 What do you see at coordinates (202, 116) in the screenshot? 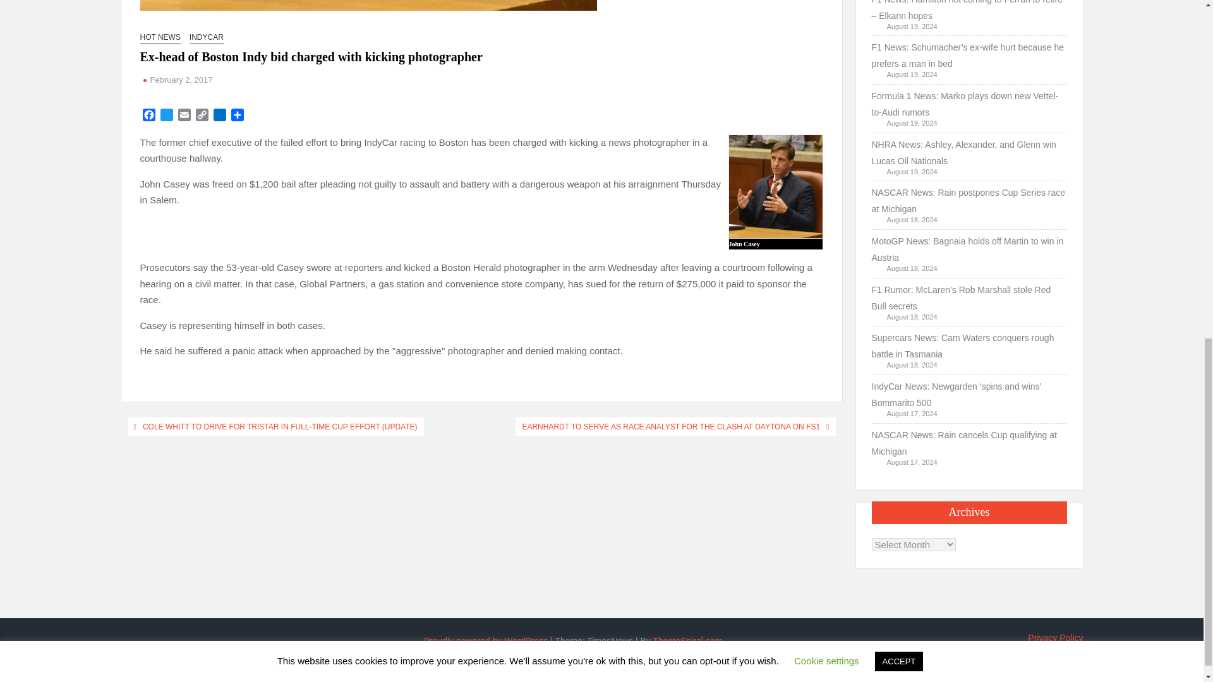
I see `Copy Link` at bounding box center [202, 116].